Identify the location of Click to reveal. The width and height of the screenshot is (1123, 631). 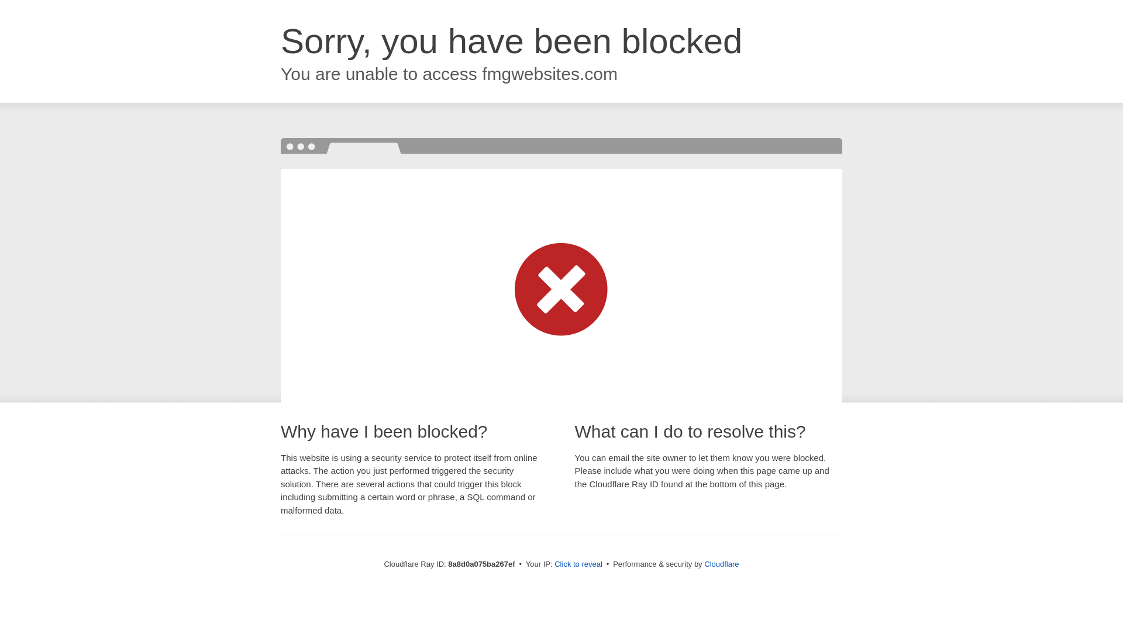
(578, 564).